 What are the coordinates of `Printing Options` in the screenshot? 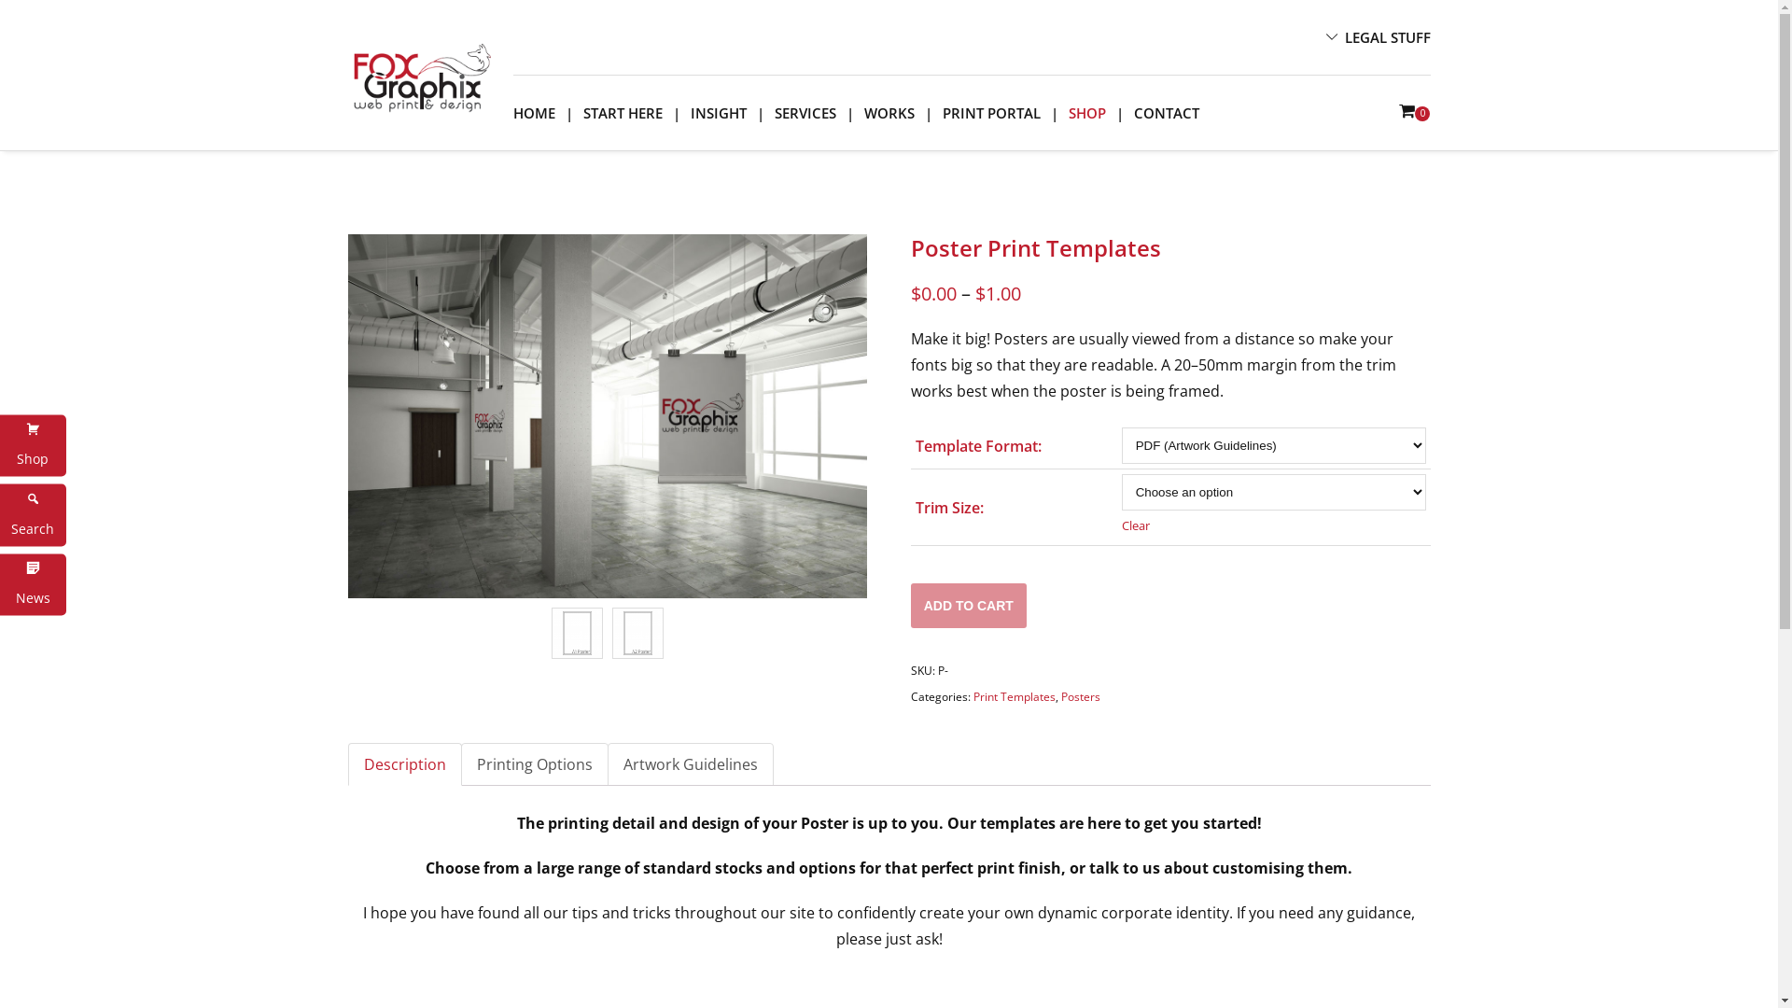 It's located at (534, 764).